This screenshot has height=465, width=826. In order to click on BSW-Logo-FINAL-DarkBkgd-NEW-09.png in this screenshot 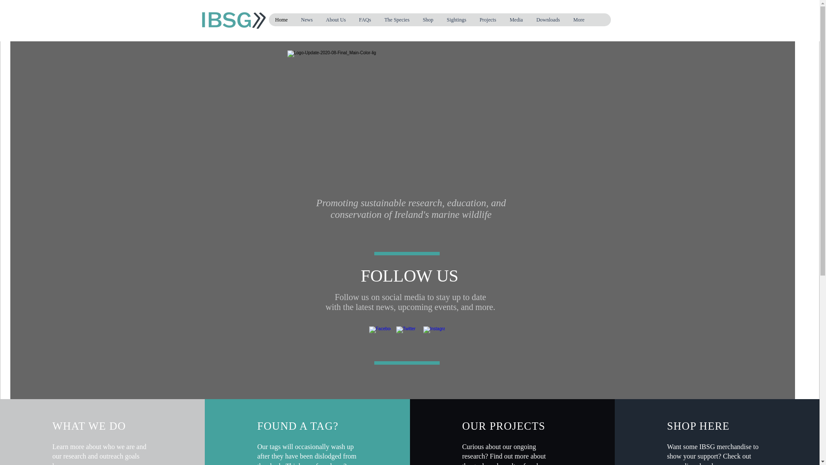, I will do `click(410, 127)`.